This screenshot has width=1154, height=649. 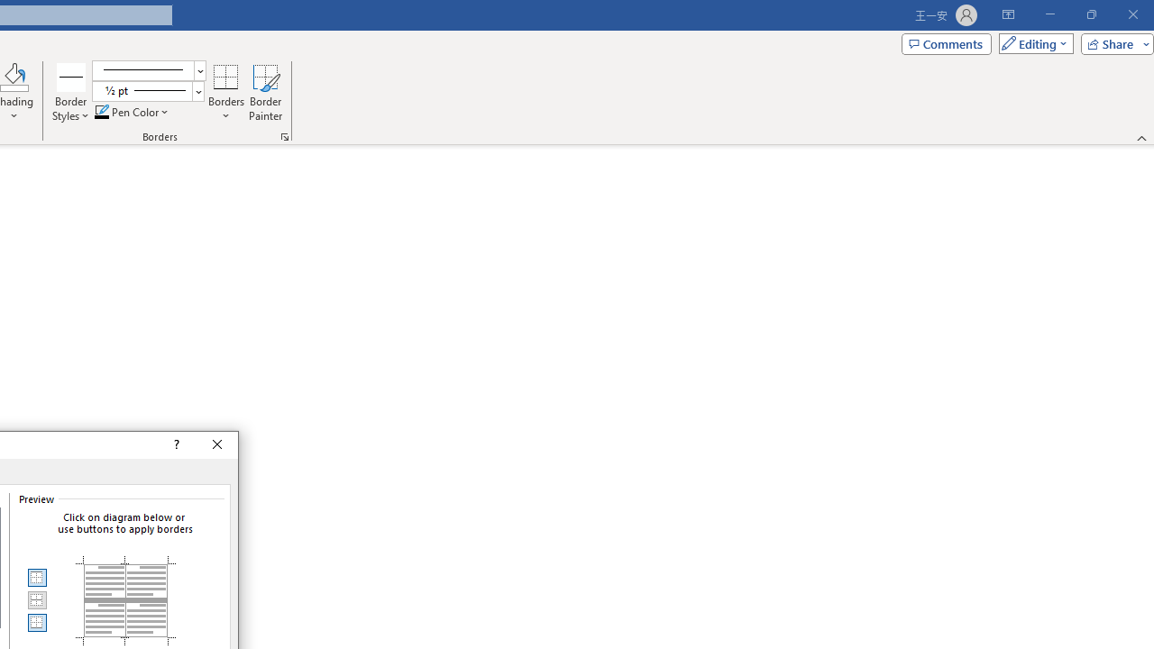 What do you see at coordinates (36, 600) in the screenshot?
I see `Inside Horizontal Border` at bounding box center [36, 600].